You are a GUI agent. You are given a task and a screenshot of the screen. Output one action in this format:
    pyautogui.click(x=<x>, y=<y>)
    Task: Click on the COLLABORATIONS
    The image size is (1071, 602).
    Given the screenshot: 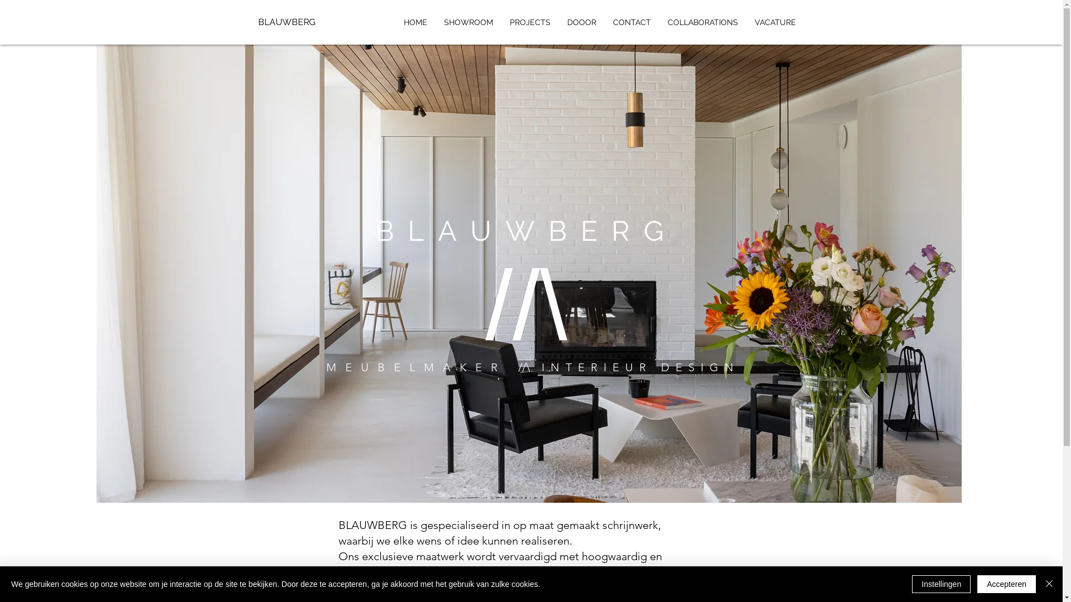 What is the action you would take?
    pyautogui.click(x=703, y=22)
    